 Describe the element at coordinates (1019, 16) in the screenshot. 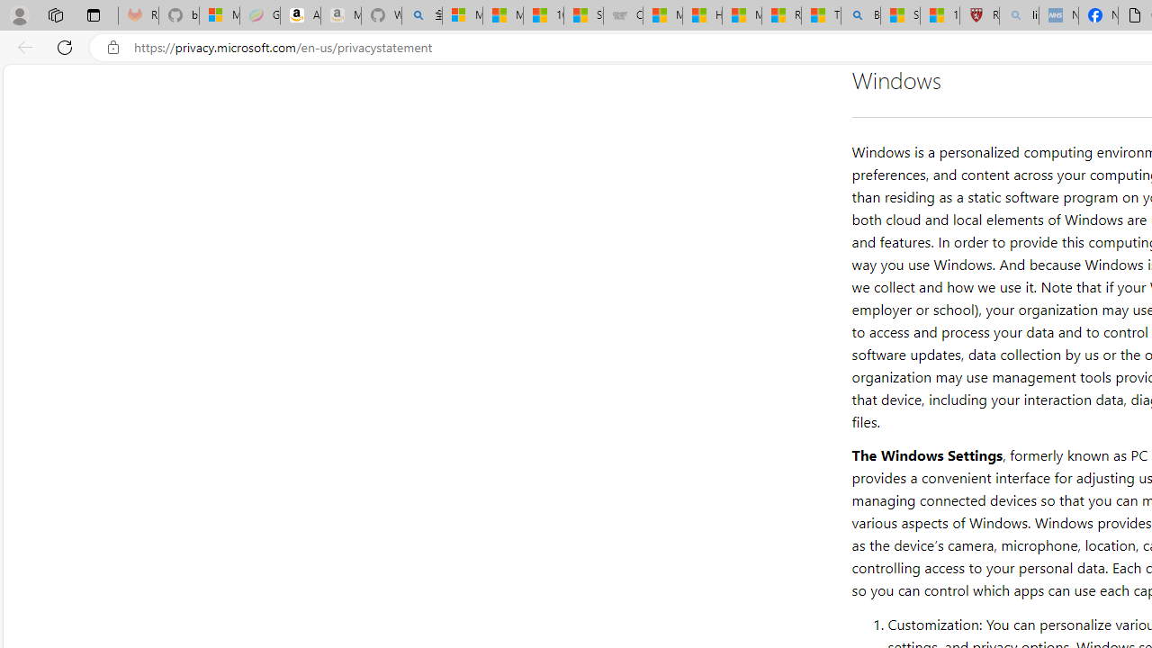

I see `list of asthma inhalers uk - Search - Sleeping` at that location.